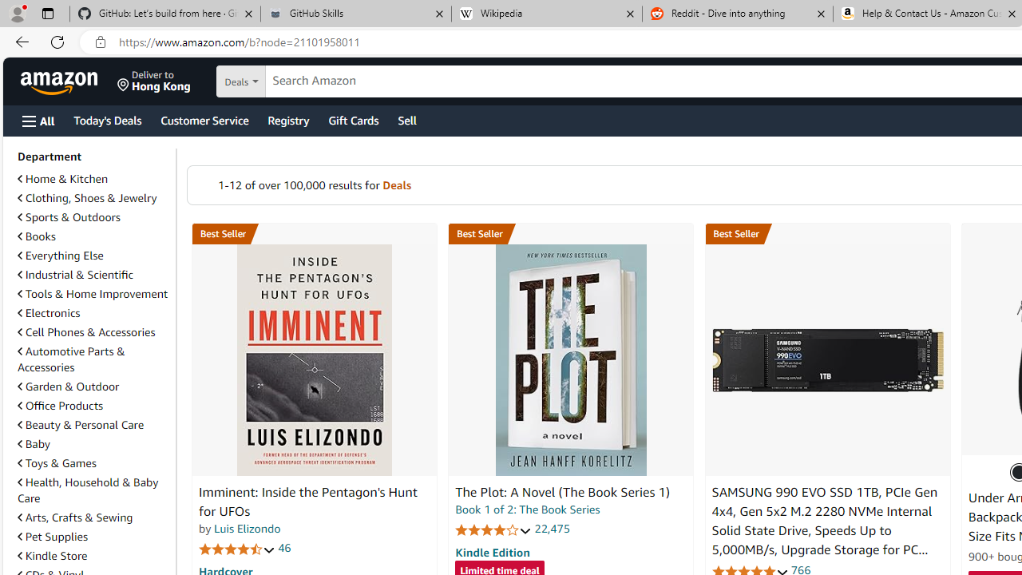  I want to click on Arts, Crafts & Sewing, so click(75, 517).